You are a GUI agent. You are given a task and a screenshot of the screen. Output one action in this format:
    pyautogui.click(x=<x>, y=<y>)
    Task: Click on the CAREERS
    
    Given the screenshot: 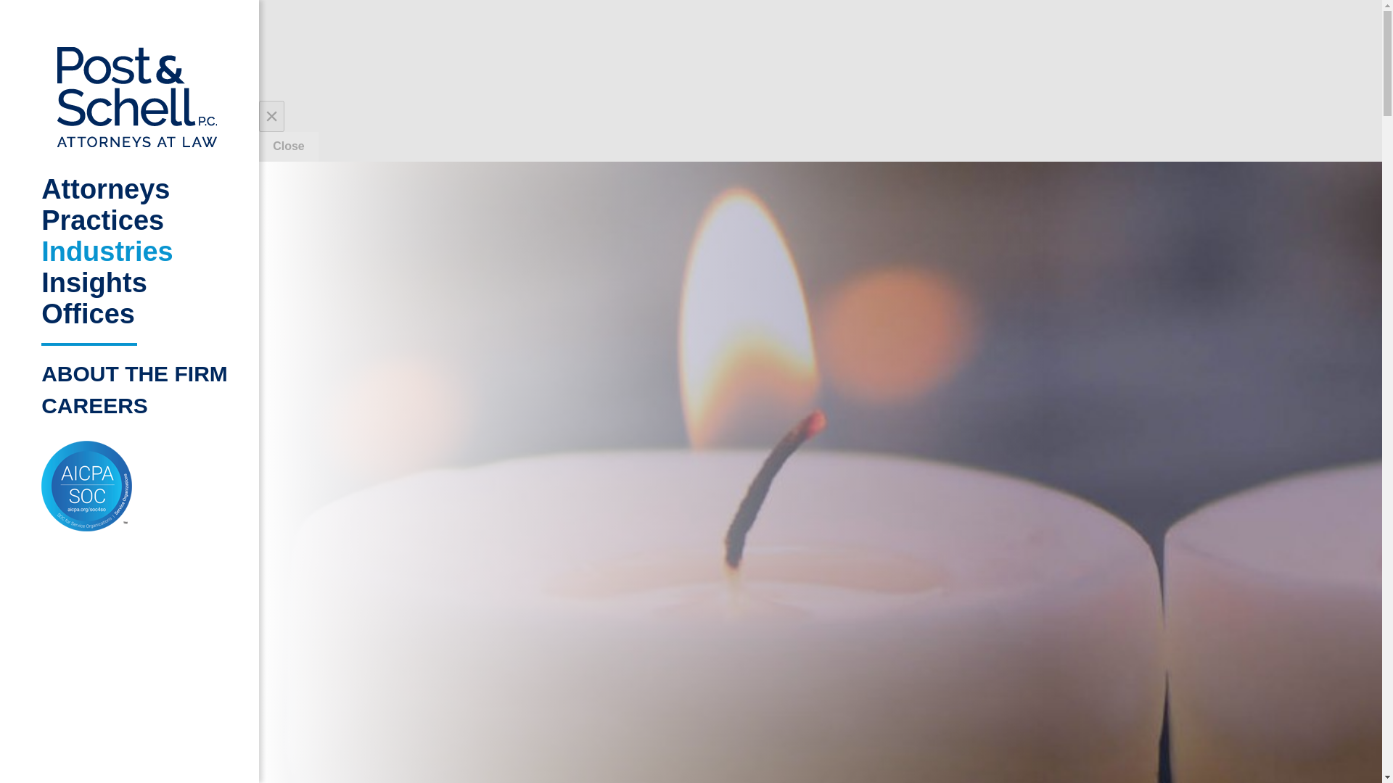 What is the action you would take?
    pyautogui.click(x=136, y=406)
    